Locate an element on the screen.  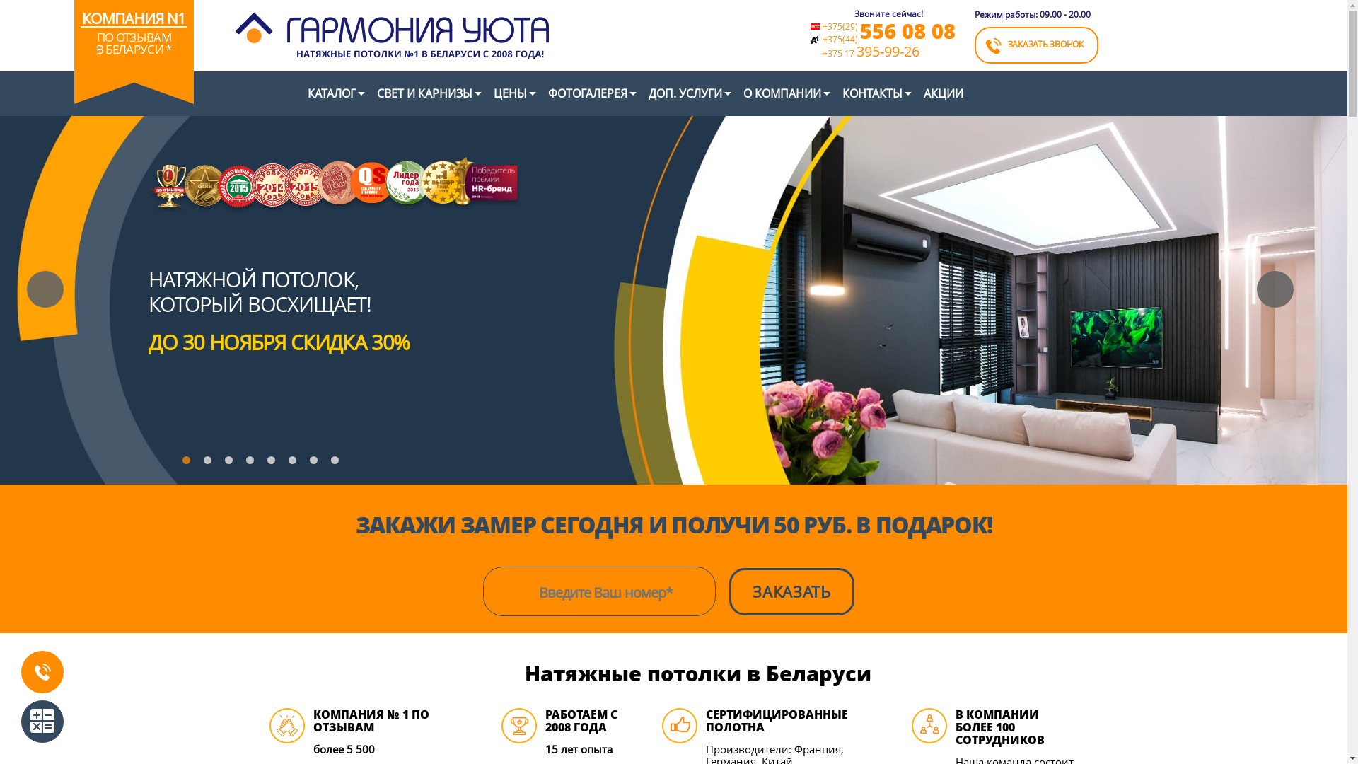
556 08 08 is located at coordinates (908, 31).